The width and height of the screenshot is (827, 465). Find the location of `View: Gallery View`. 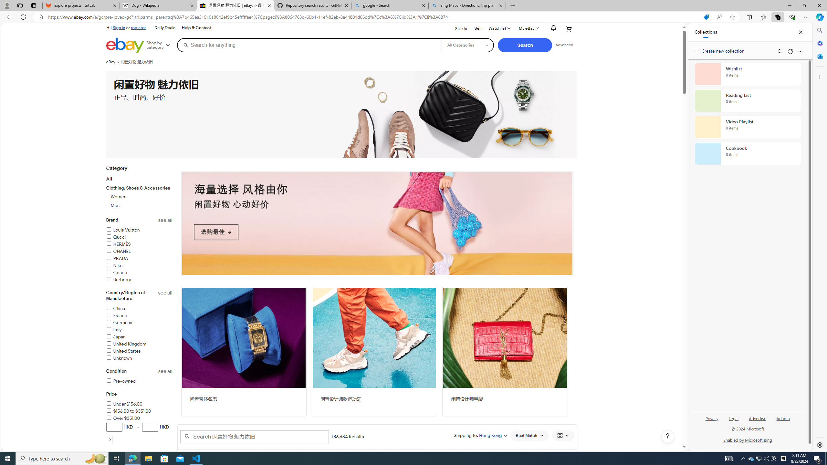

View: Gallery View is located at coordinates (563, 435).